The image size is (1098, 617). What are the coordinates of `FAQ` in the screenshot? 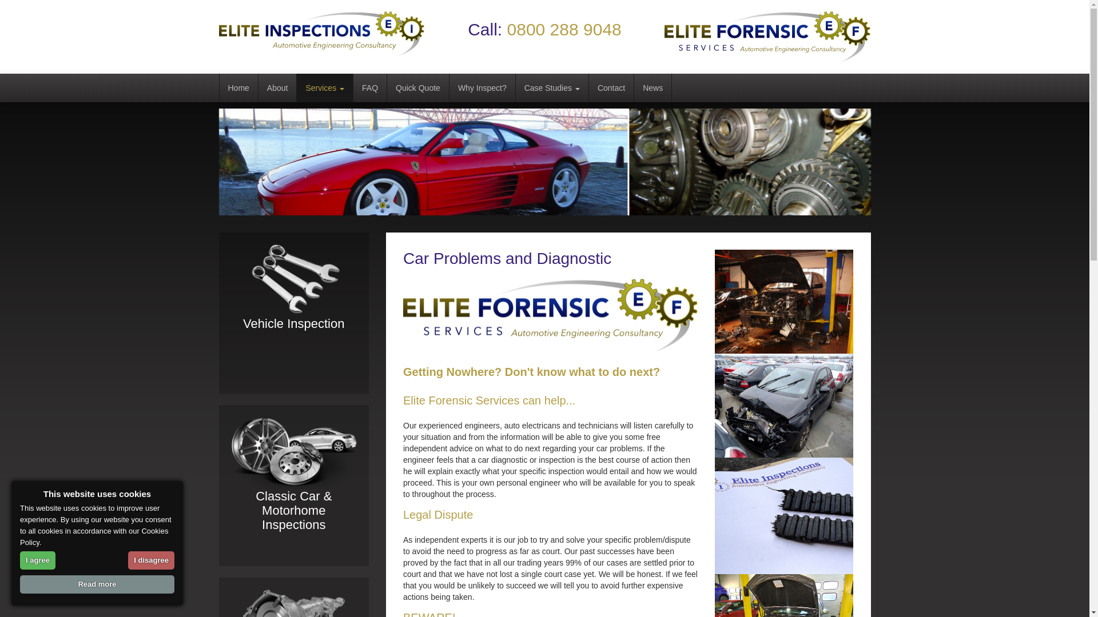 It's located at (371, 88).